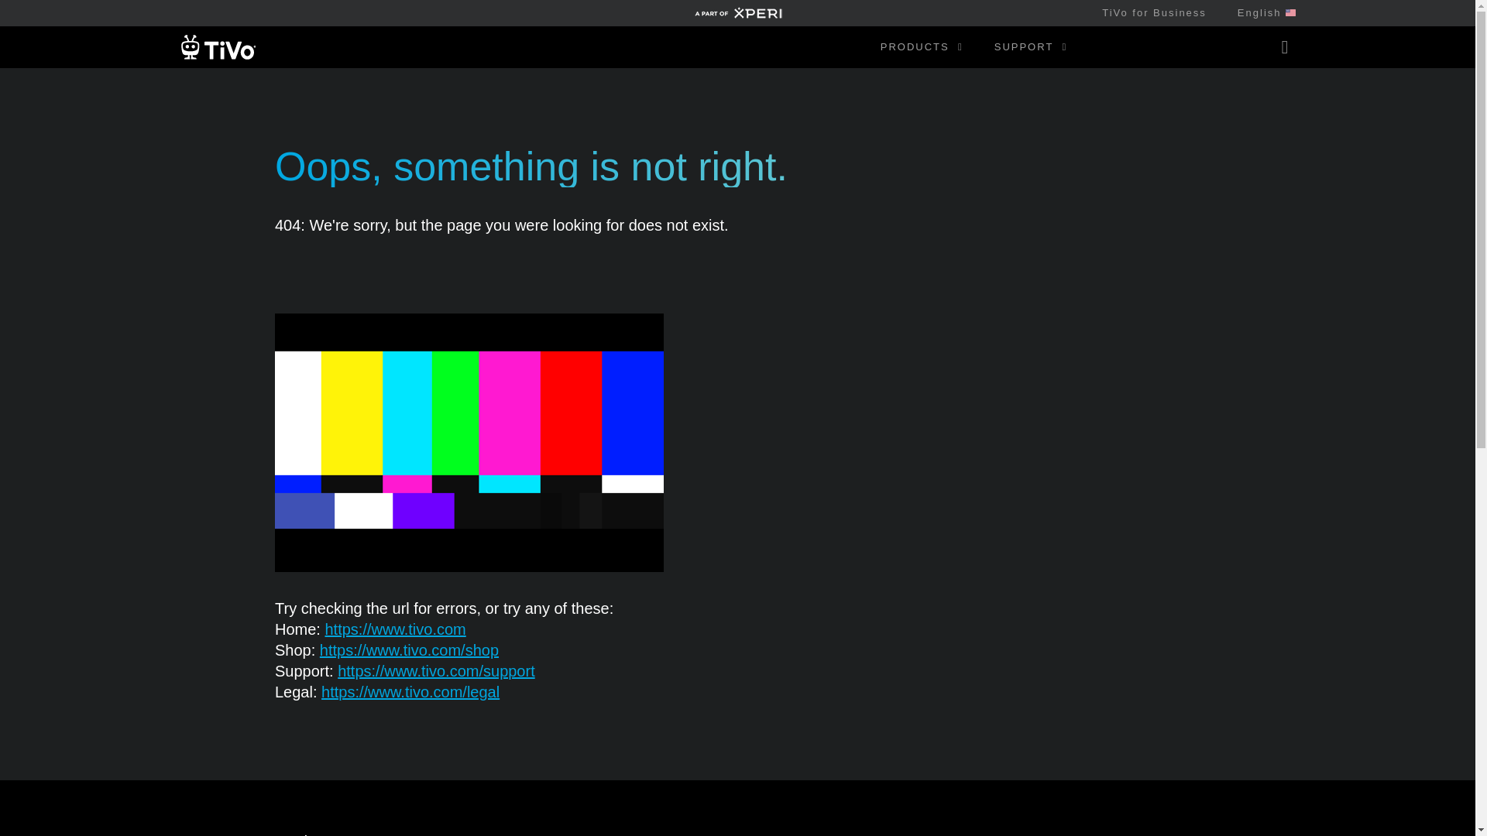  I want to click on English, so click(1259, 12).